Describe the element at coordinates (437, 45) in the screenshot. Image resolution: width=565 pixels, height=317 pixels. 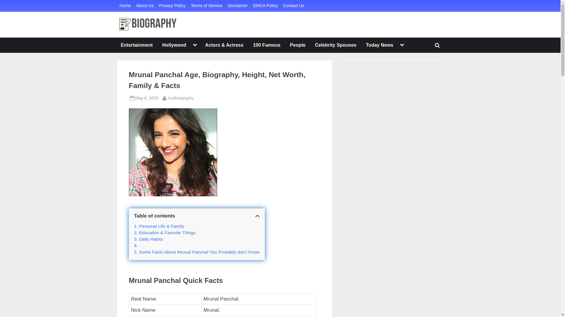
I see `Privacy Policy` at that location.